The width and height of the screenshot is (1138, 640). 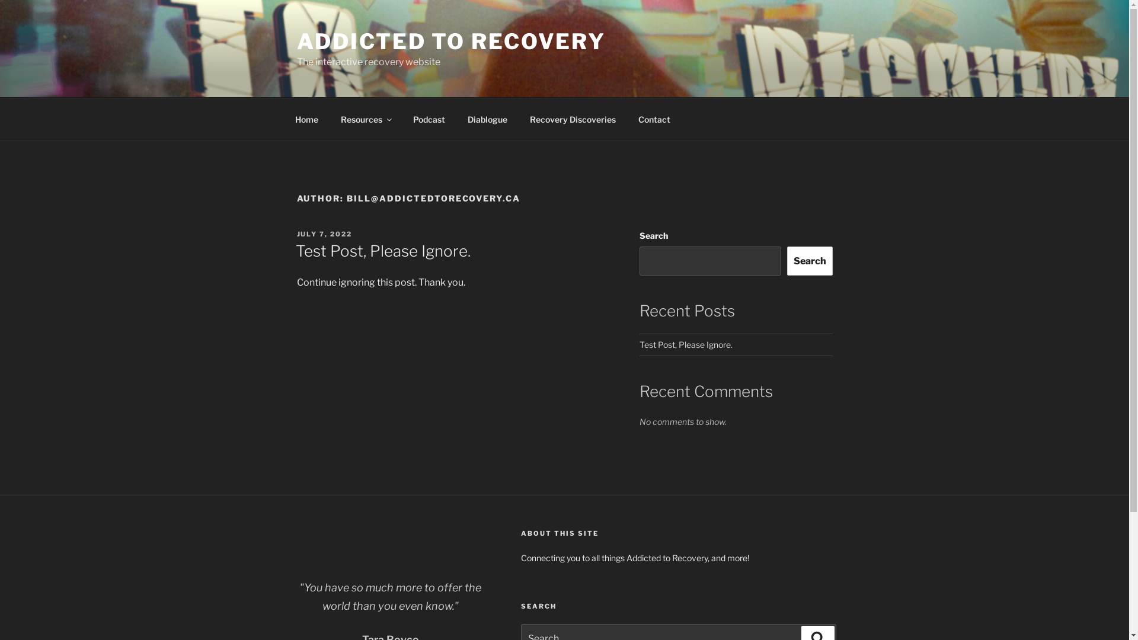 What do you see at coordinates (324, 234) in the screenshot?
I see `JULY 7, 2022` at bounding box center [324, 234].